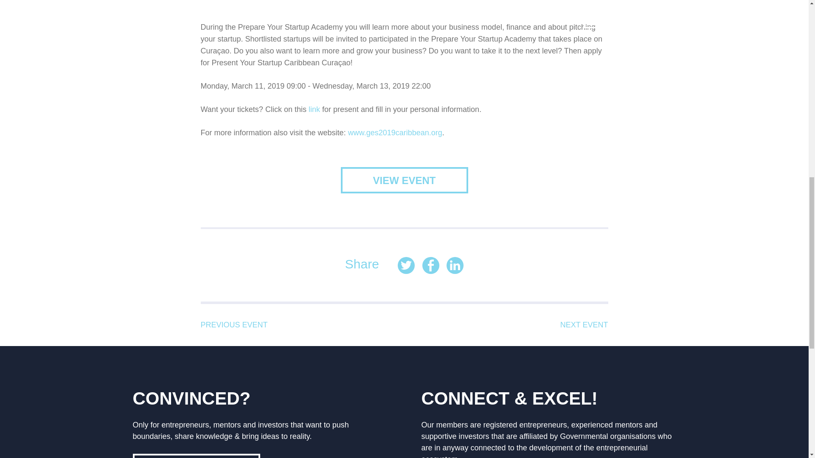 The height and width of the screenshot is (458, 815). I want to click on NEXT EVENT, so click(584, 325).